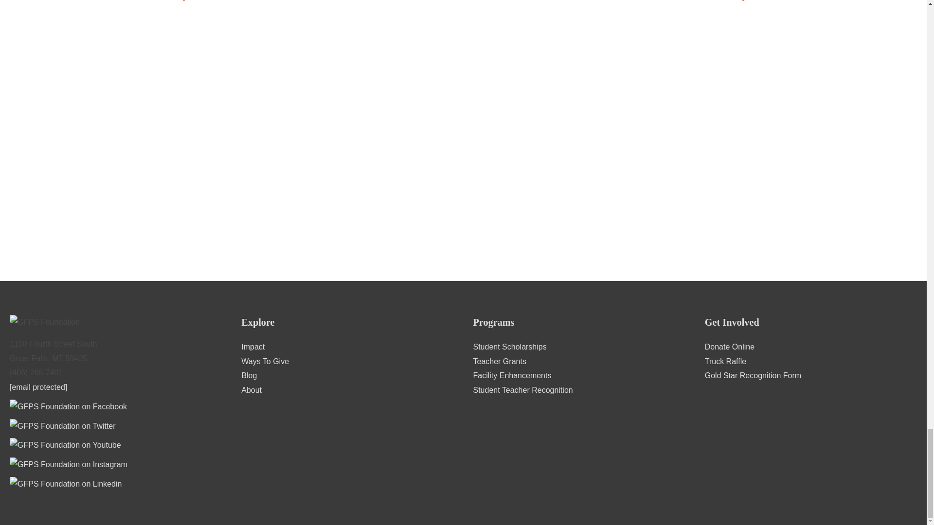 The image size is (934, 525). I want to click on About, so click(251, 390).